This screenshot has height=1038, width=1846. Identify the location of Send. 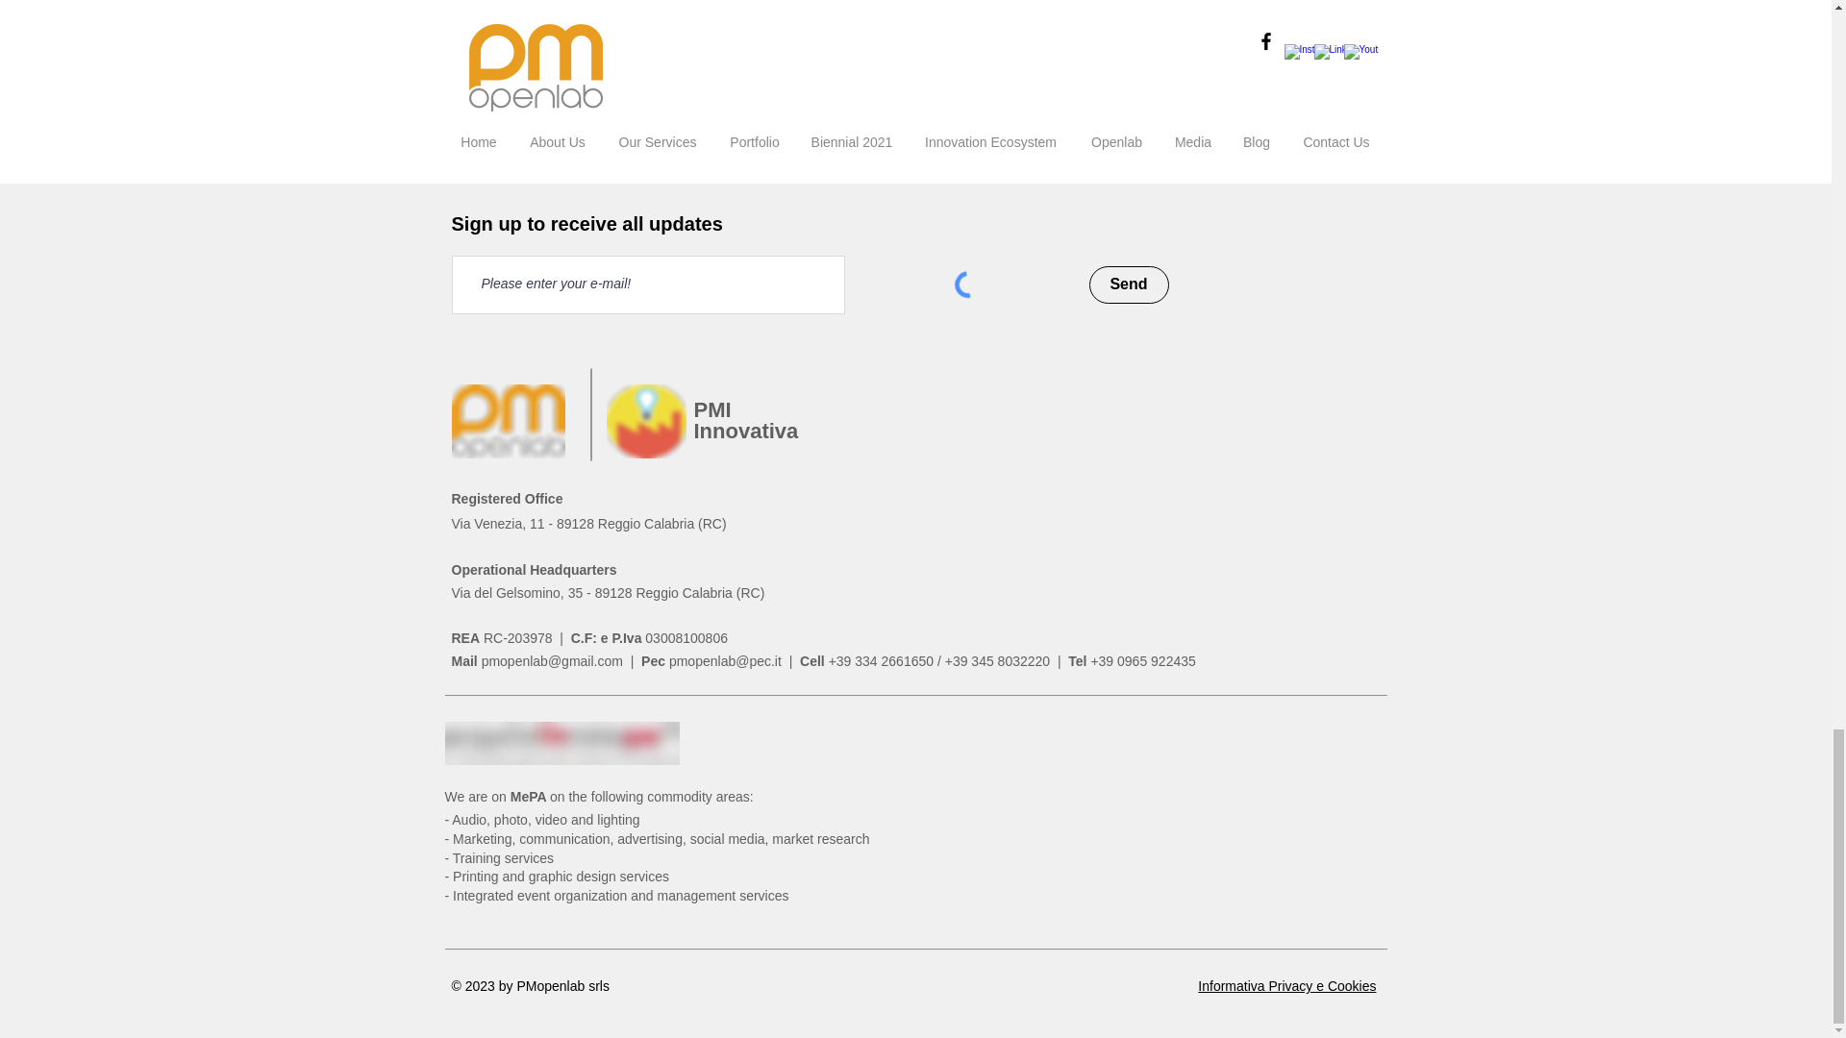
(909, 75).